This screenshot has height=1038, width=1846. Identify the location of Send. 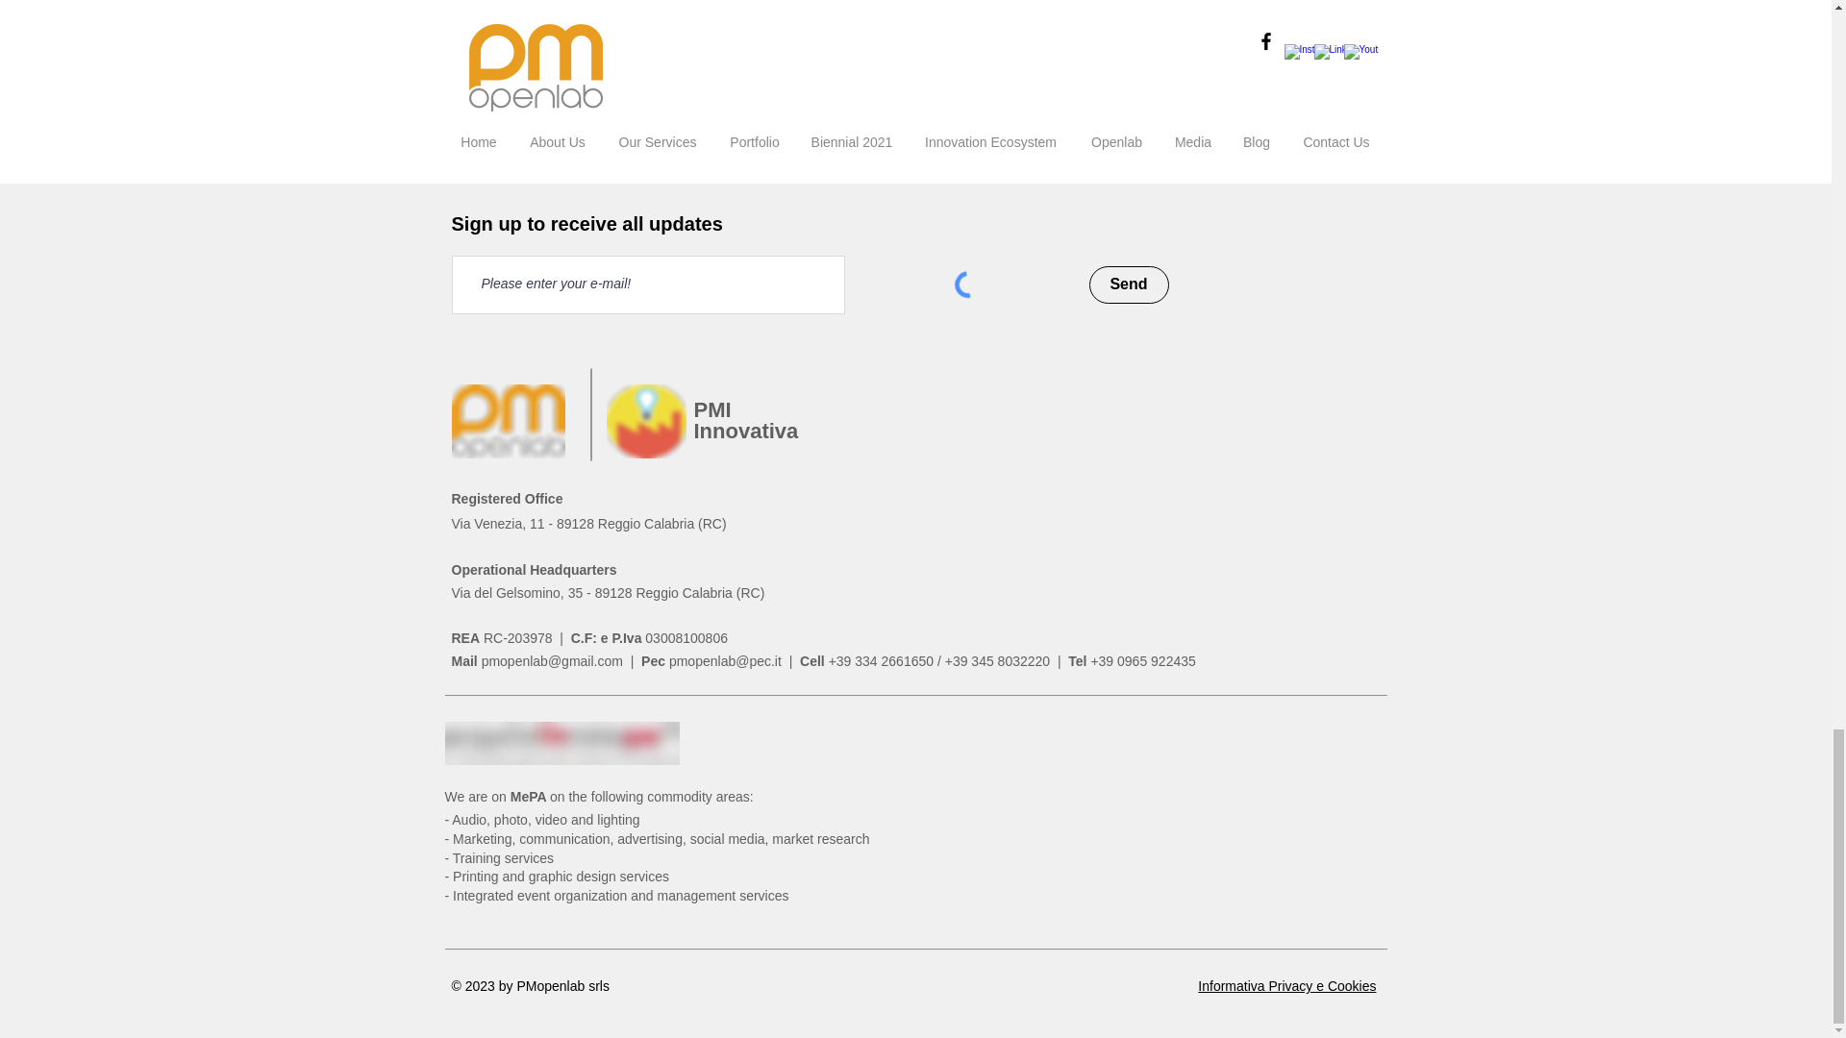
(909, 75).